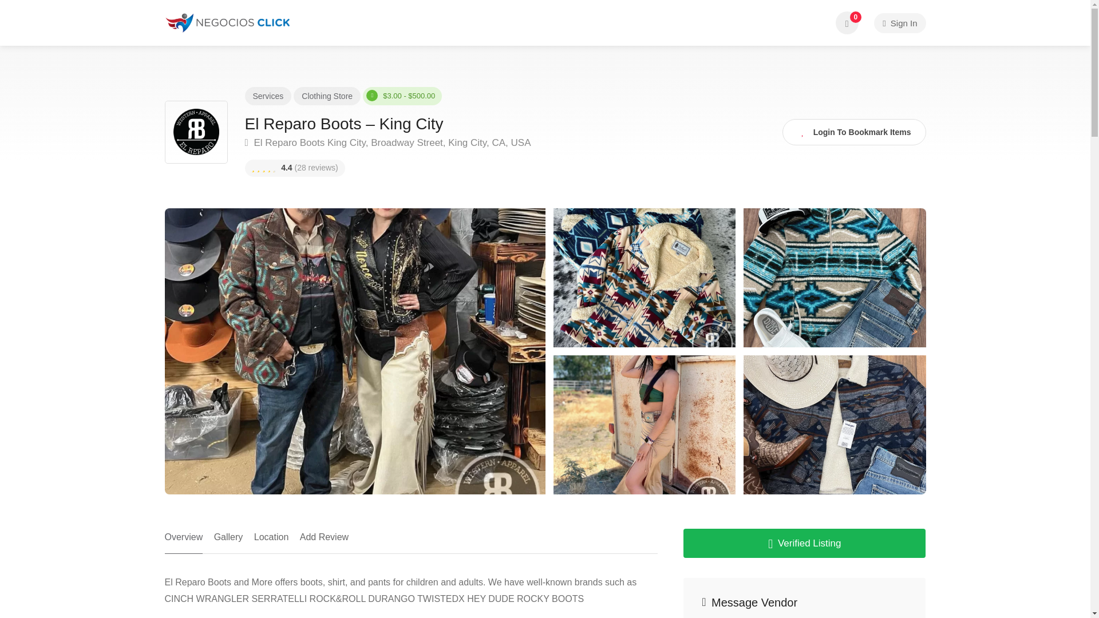 The image size is (1099, 618). What do you see at coordinates (327, 96) in the screenshot?
I see `Clothing Store` at bounding box center [327, 96].